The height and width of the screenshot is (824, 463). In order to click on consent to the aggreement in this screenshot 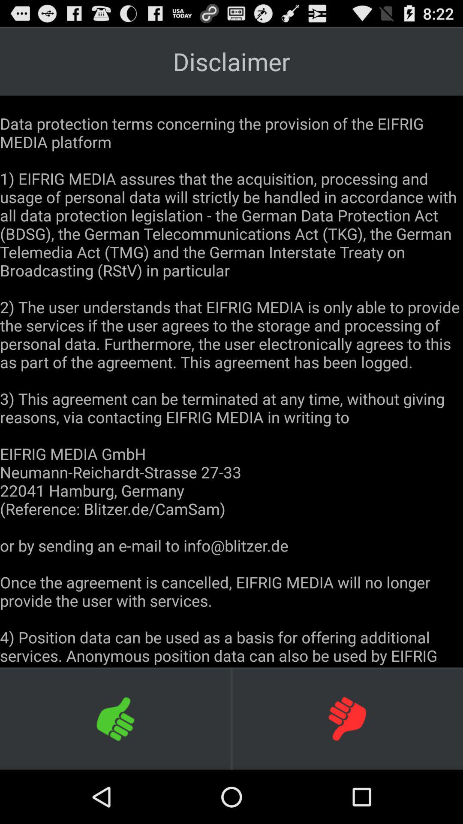, I will do `click(116, 718)`.